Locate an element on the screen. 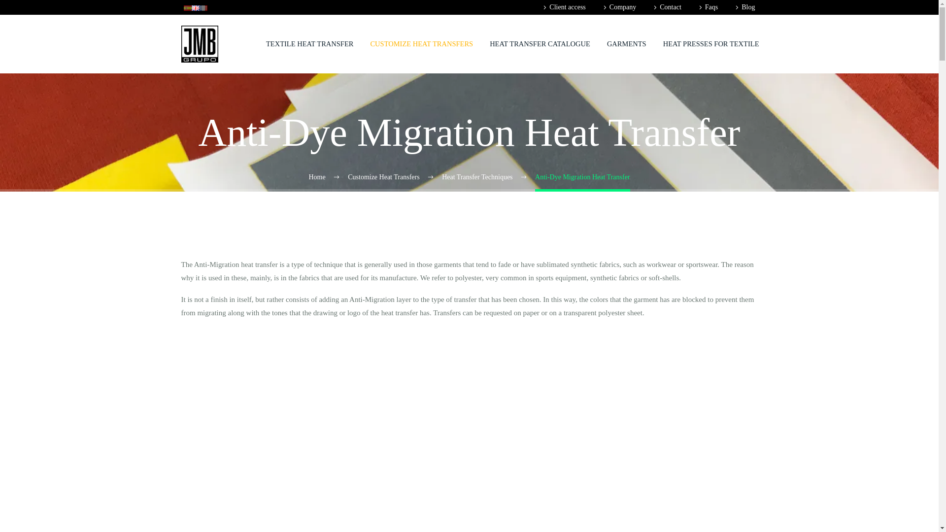  CUSTOMIZE HEAT TRANSFERS is located at coordinates (421, 44).